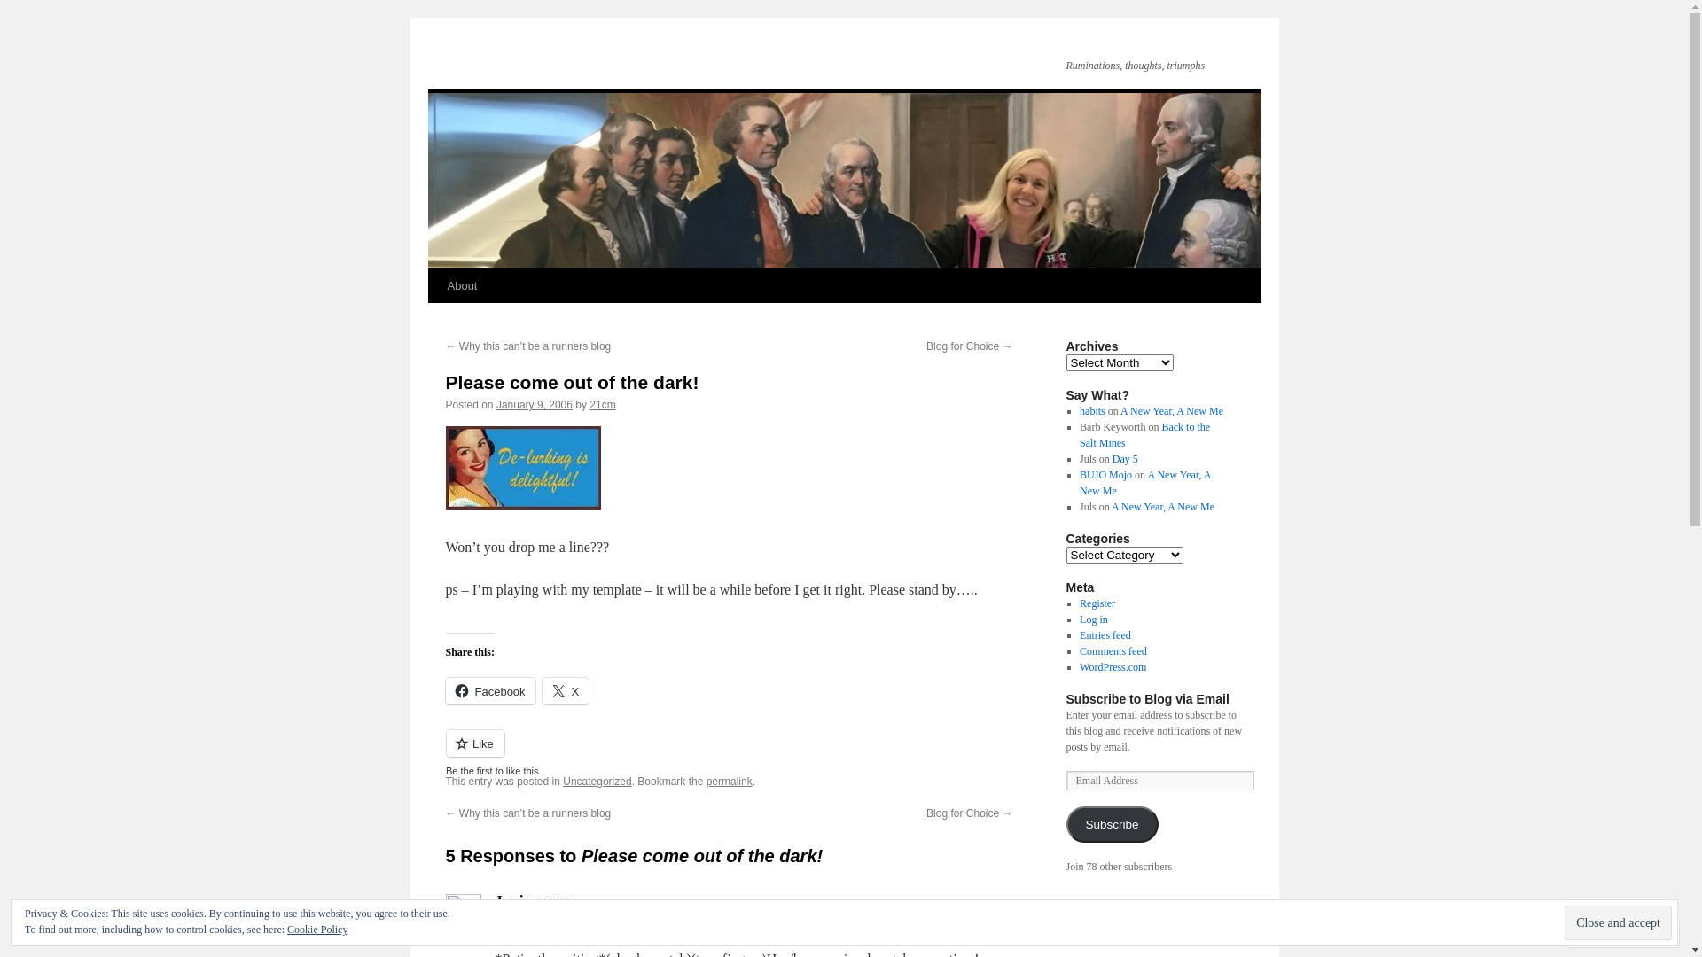 This screenshot has height=957, width=1702. Describe the element at coordinates (730, 782) in the screenshot. I see `permalink` at that location.